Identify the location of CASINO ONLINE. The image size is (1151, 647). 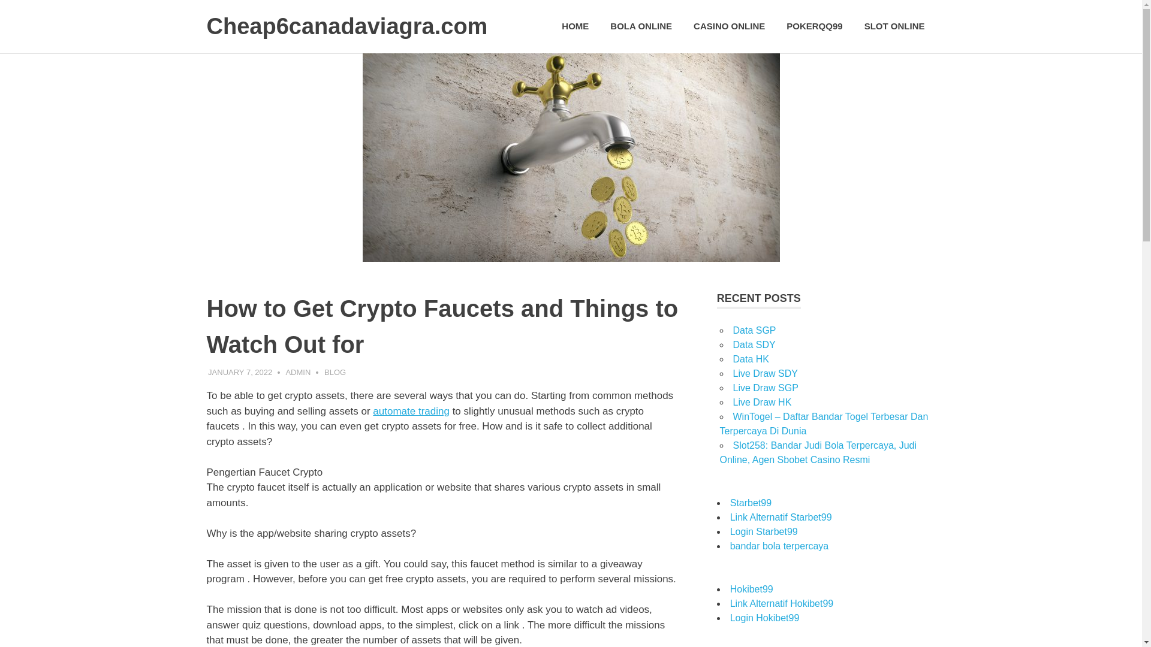
(729, 26).